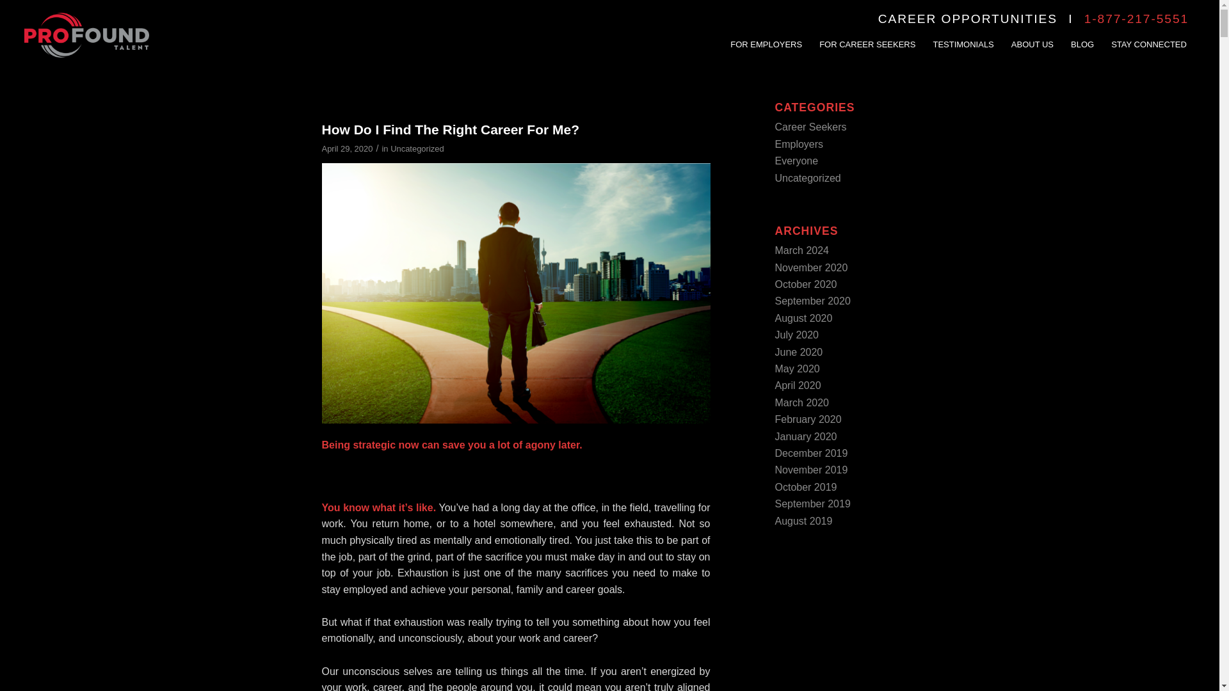 The height and width of the screenshot is (691, 1229). What do you see at coordinates (766, 35) in the screenshot?
I see `FOR EMPLOYERS` at bounding box center [766, 35].